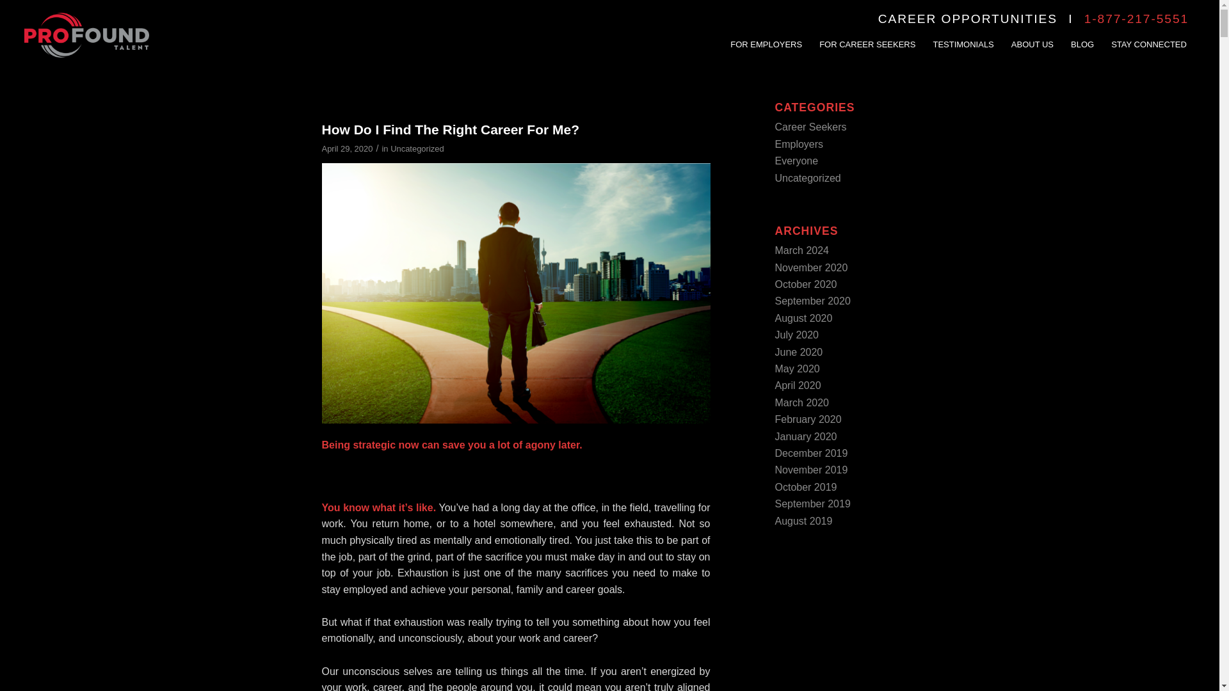 The height and width of the screenshot is (691, 1229). What do you see at coordinates (766, 35) in the screenshot?
I see `FOR EMPLOYERS` at bounding box center [766, 35].